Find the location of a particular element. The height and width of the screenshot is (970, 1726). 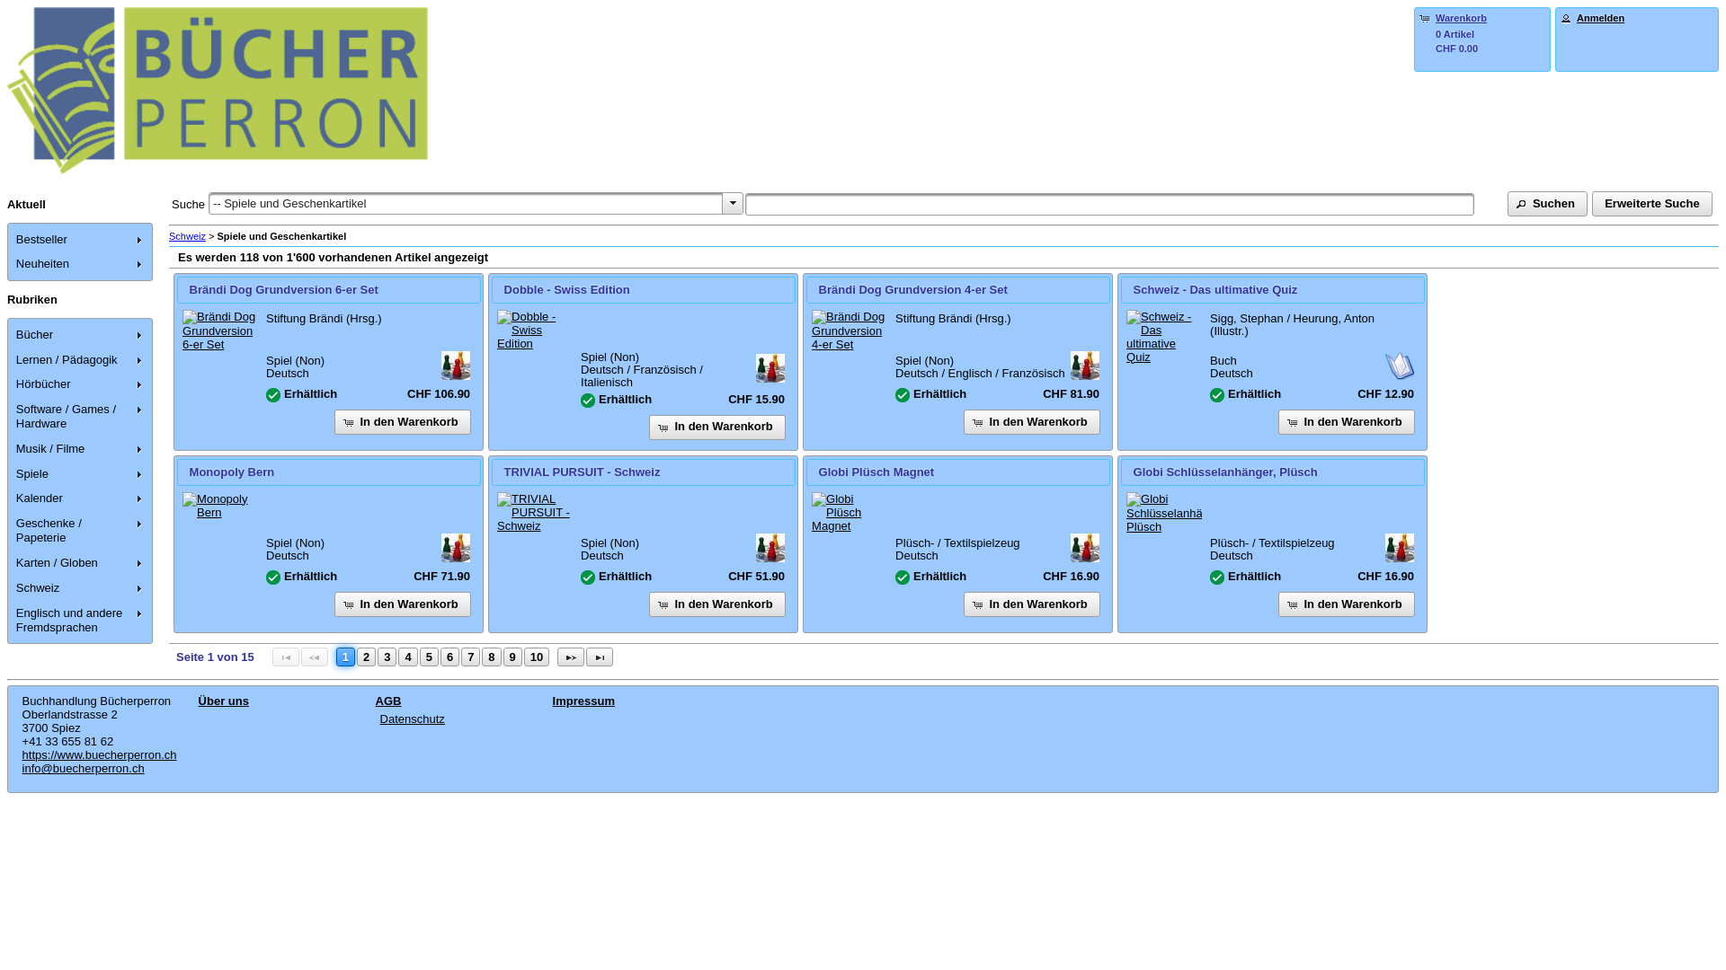

Der Artikel ist lieferbar. is located at coordinates (1217, 577).